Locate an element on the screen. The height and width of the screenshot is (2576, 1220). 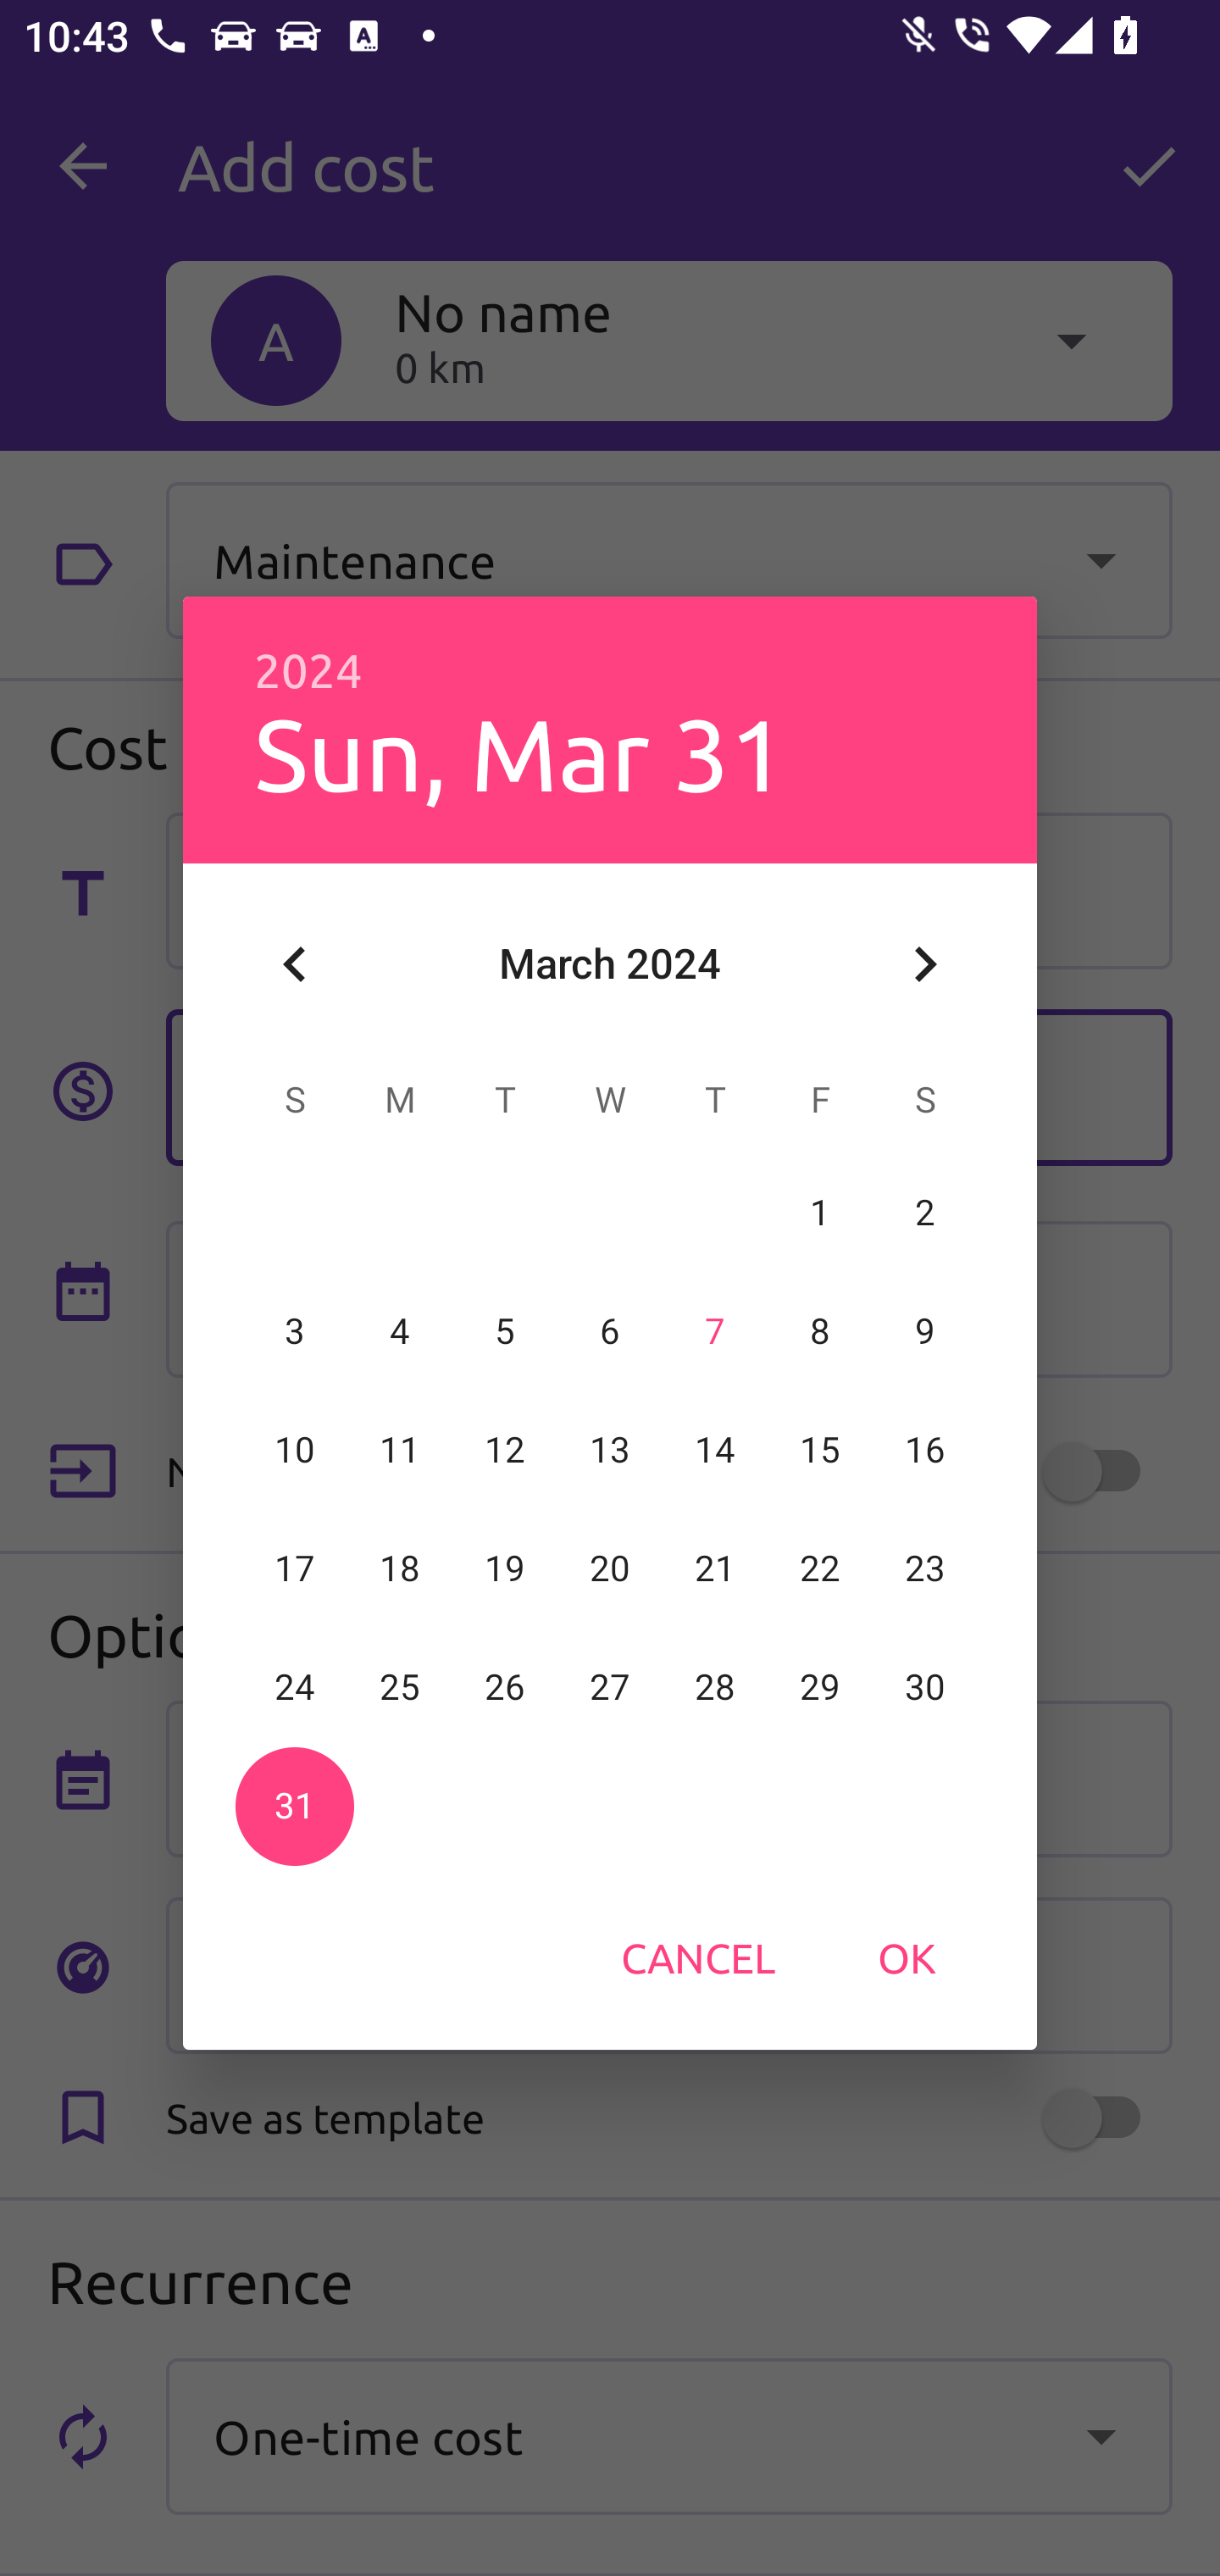
25 25 March 2024 is located at coordinates (400, 1687).